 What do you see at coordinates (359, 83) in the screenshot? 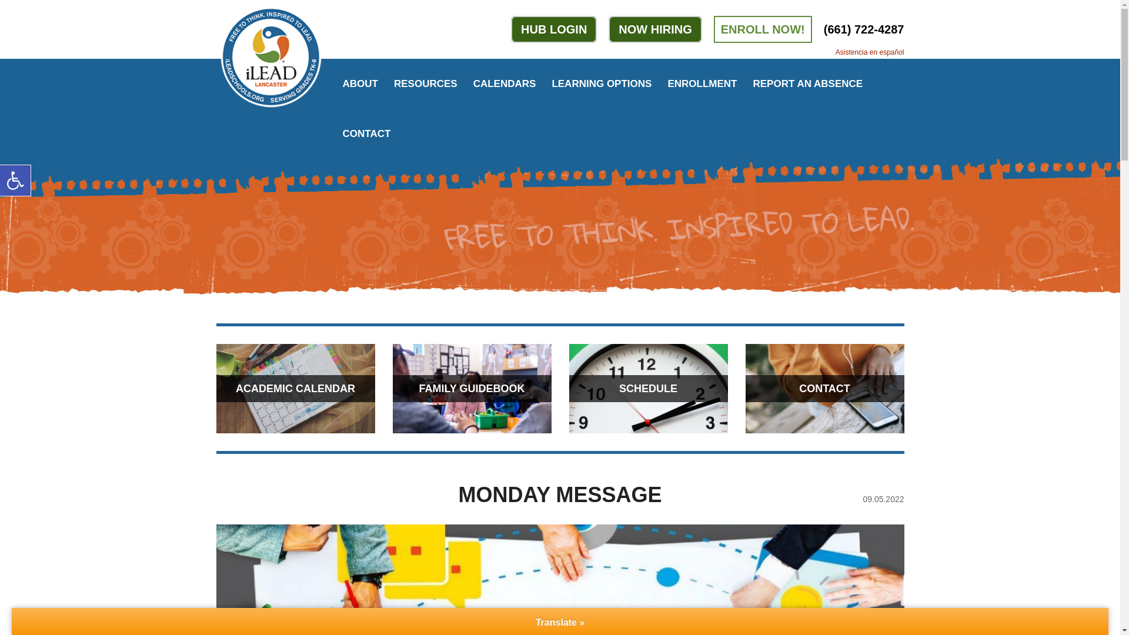
I see `ABOUT` at bounding box center [359, 83].